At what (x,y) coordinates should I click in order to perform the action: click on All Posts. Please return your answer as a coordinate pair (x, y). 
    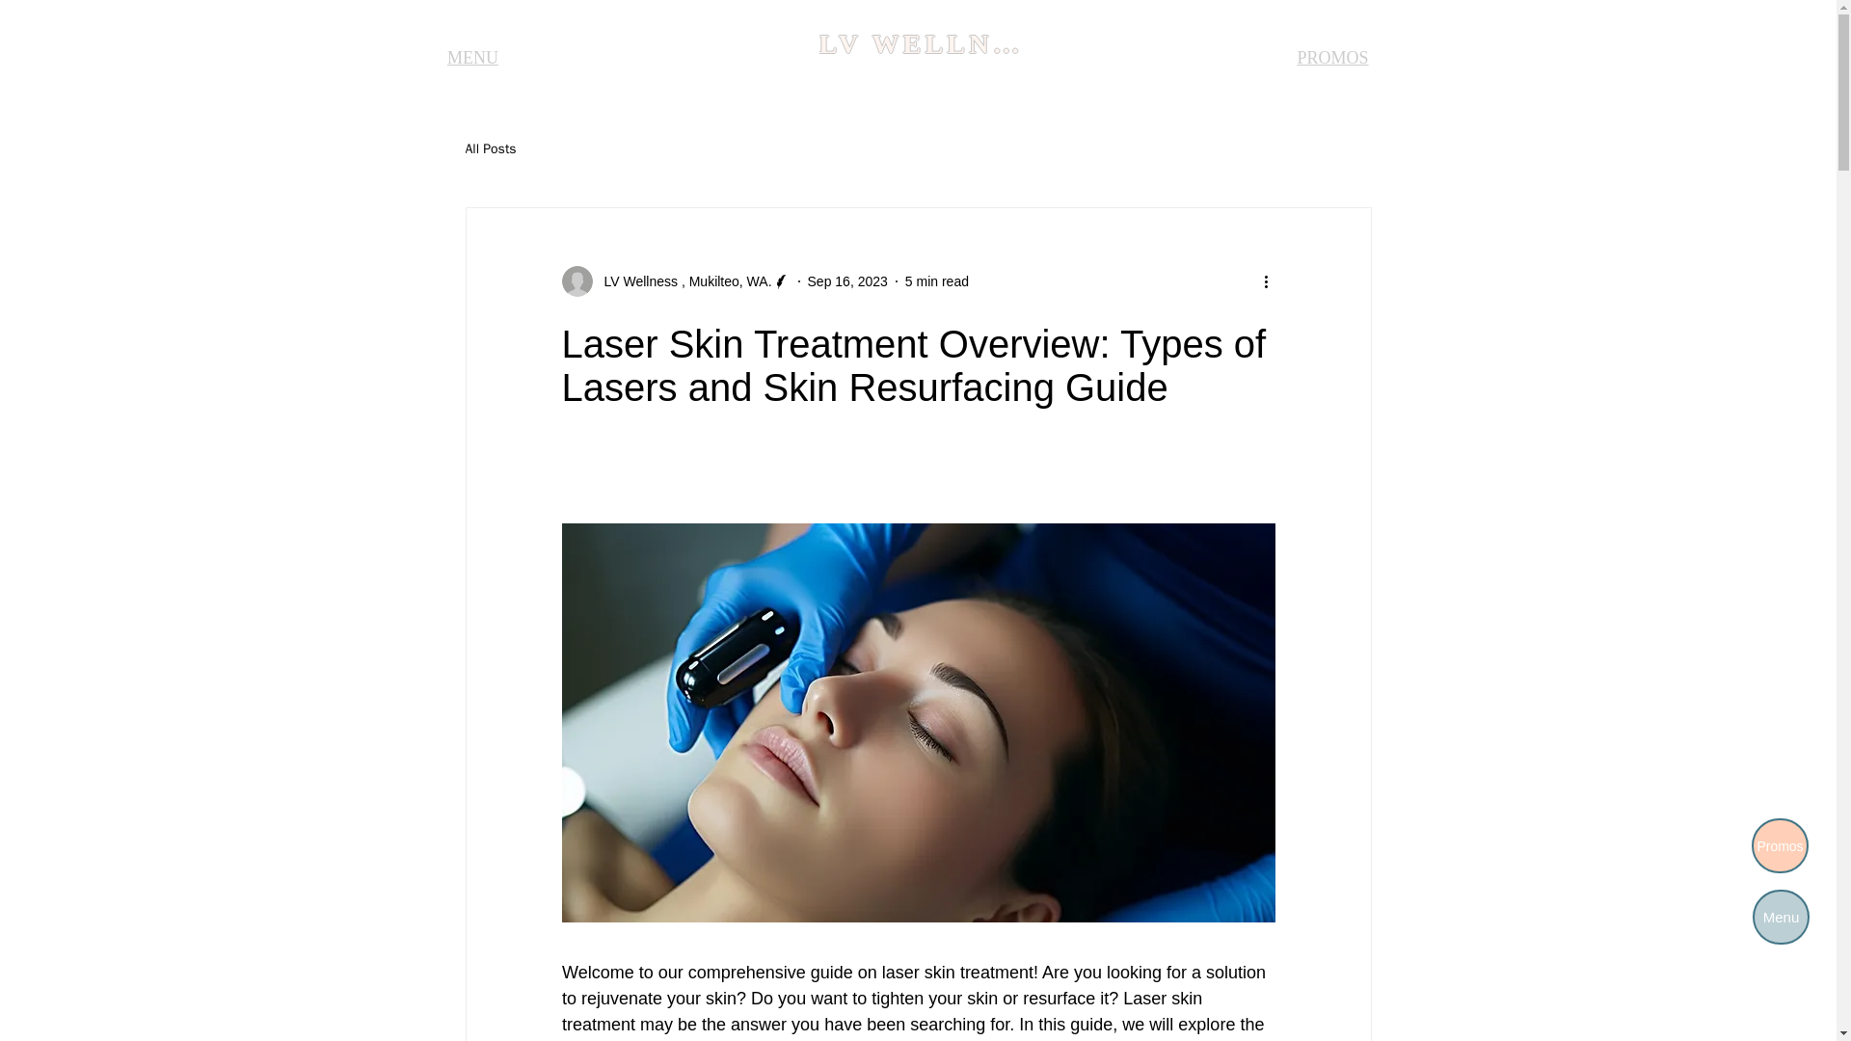
    Looking at the image, I should click on (490, 148).